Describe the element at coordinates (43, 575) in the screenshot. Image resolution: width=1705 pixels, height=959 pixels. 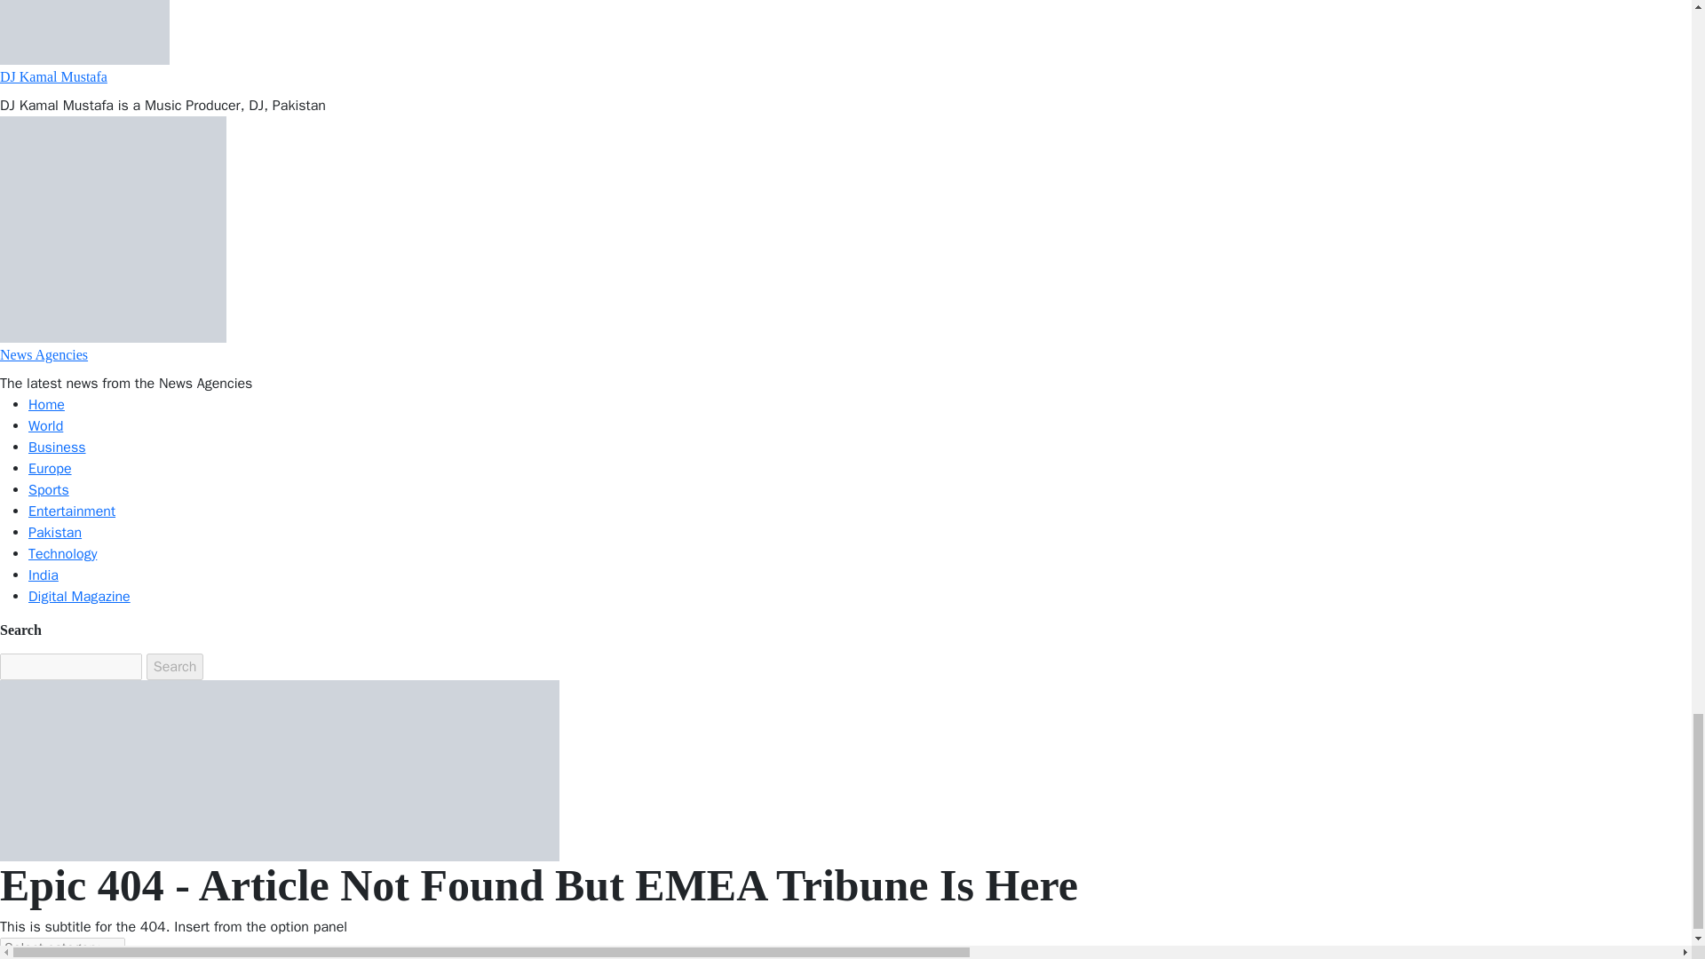
I see `India` at that location.